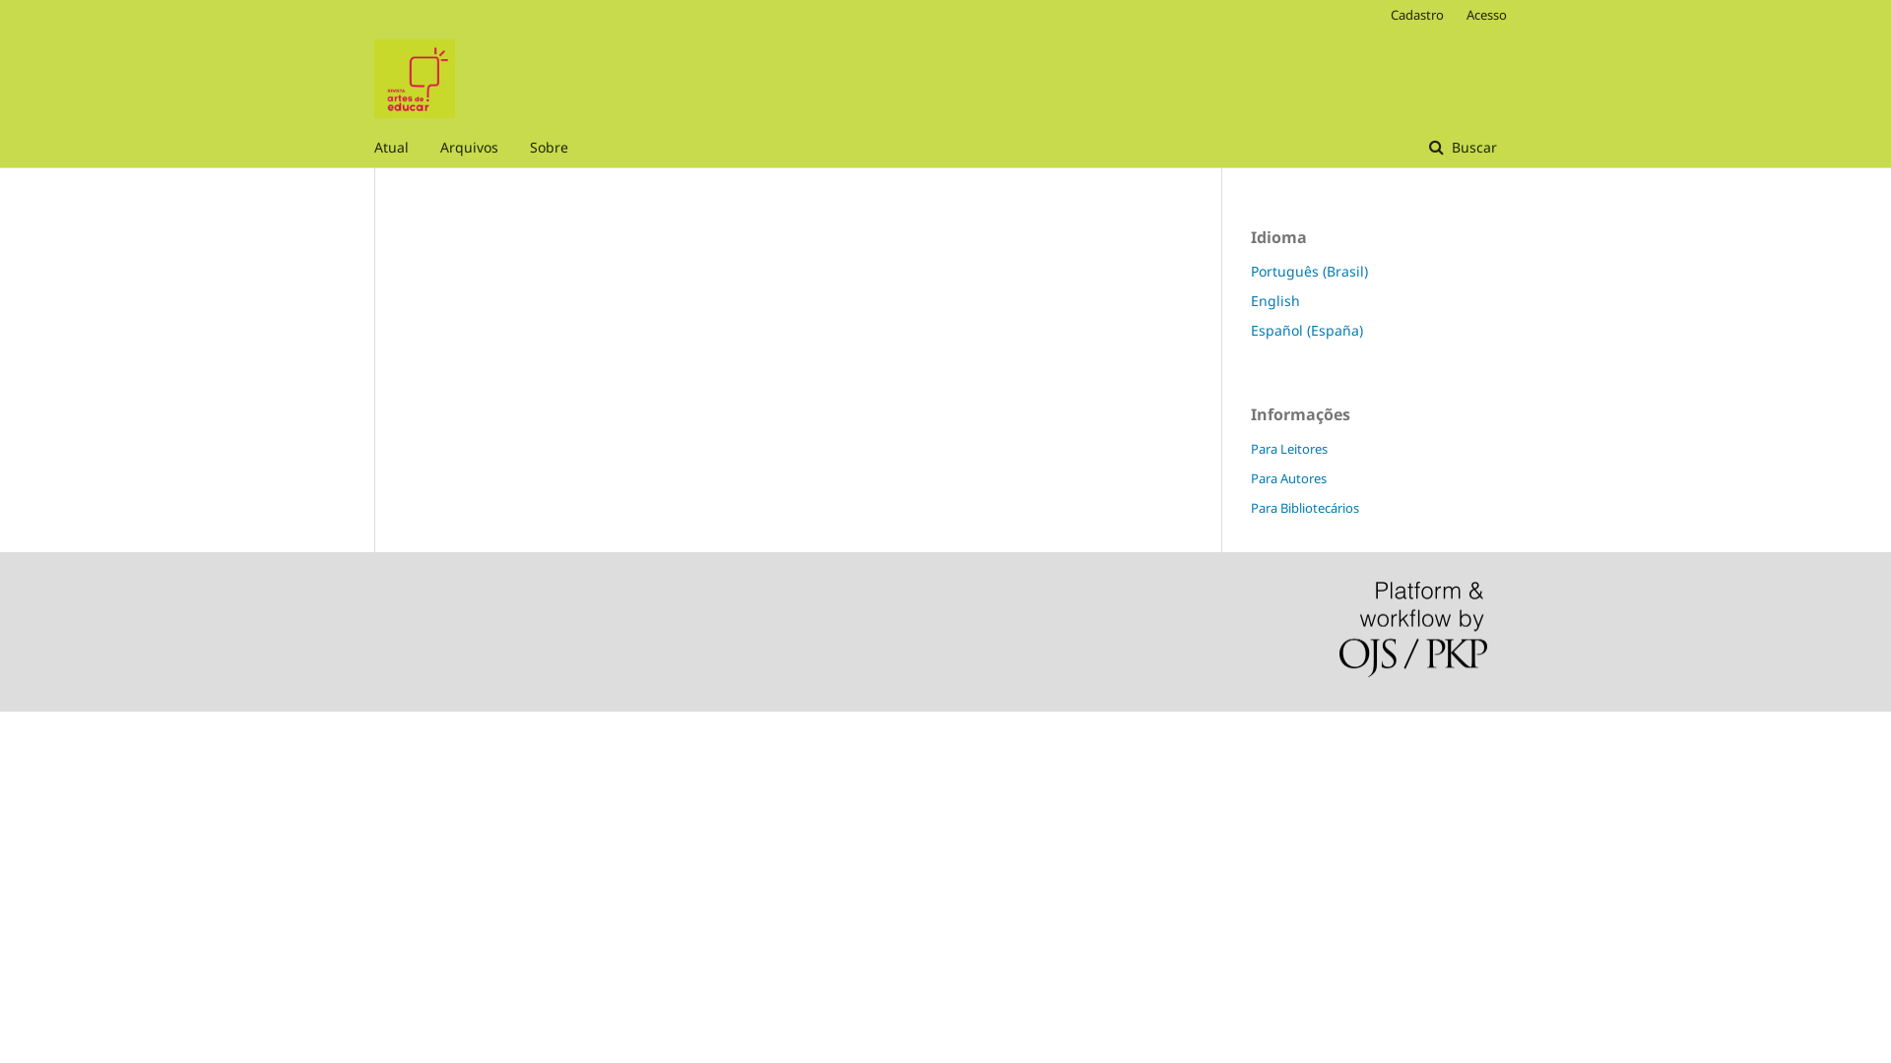 The width and height of the screenshot is (1891, 1063). What do you see at coordinates (1481, 15) in the screenshot?
I see `Acesso` at bounding box center [1481, 15].